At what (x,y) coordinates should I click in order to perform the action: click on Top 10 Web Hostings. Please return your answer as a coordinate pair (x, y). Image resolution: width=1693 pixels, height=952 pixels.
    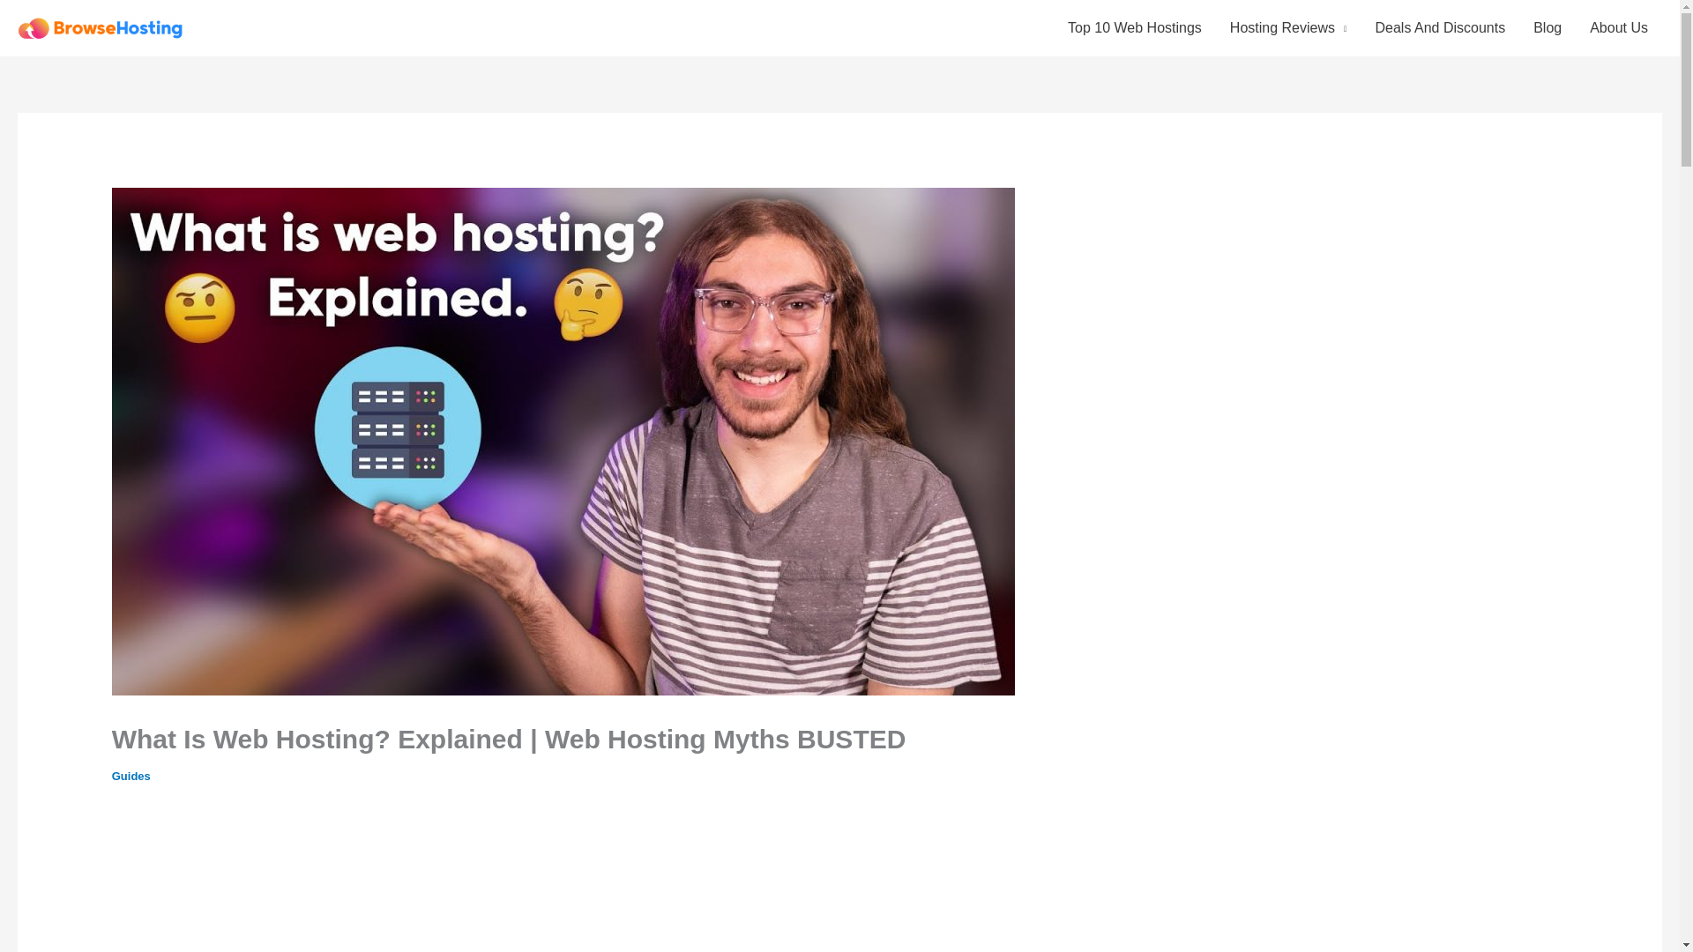
    Looking at the image, I should click on (1134, 28).